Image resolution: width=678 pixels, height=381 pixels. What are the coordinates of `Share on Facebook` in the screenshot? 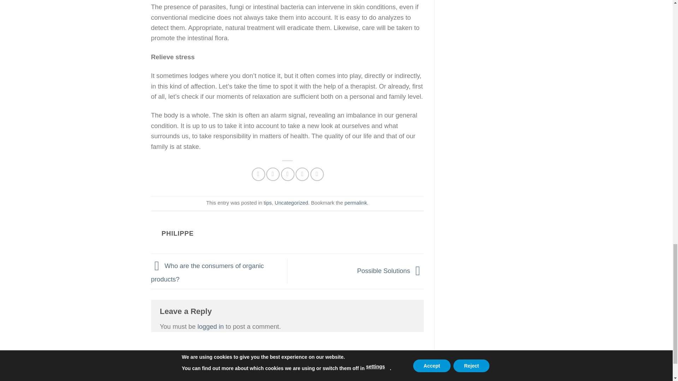 It's located at (258, 174).